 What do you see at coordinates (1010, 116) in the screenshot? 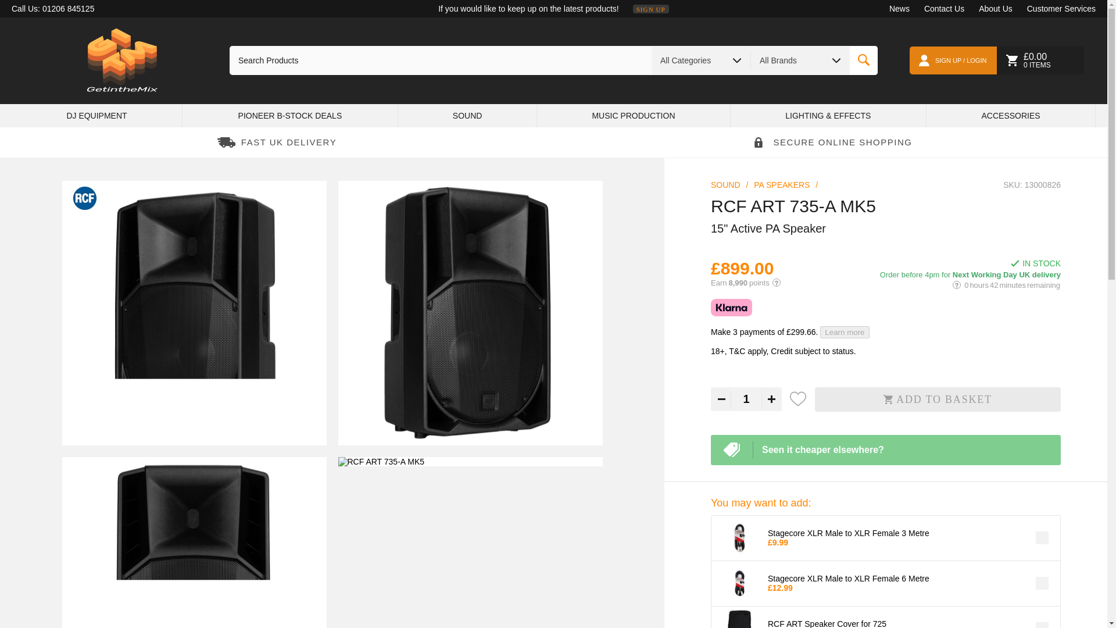
I see `Accessories` at bounding box center [1010, 116].